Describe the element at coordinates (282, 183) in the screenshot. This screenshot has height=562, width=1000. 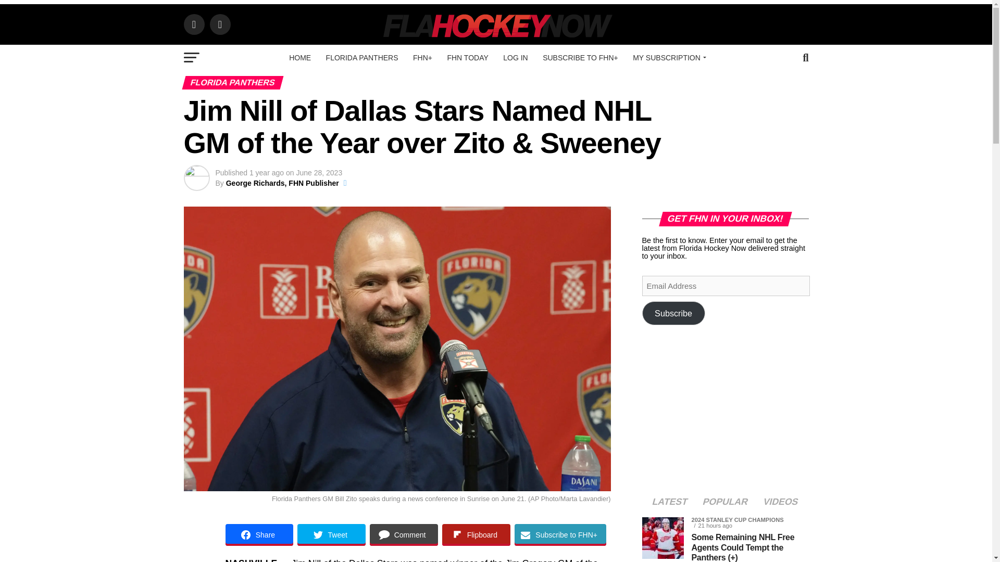
I see `Posts by George Richards, FHN Publisher` at that location.